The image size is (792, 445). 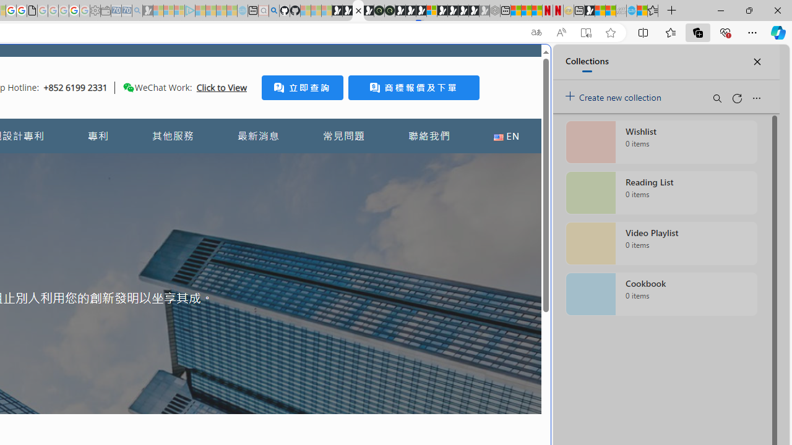 I want to click on EN, so click(x=506, y=136).